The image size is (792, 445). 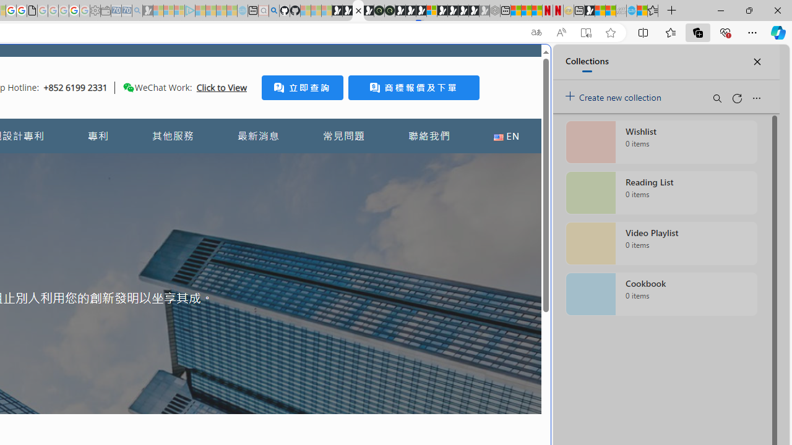 I want to click on EN, so click(x=506, y=136).